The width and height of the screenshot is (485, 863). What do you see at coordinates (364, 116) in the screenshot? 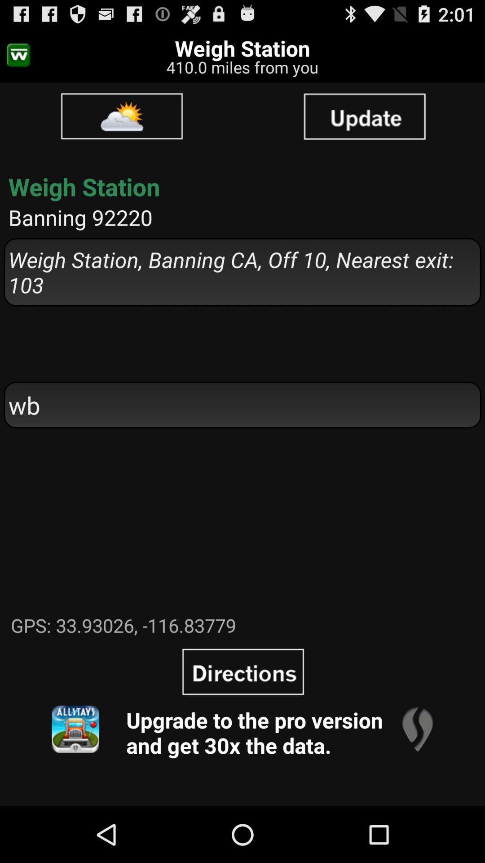
I see `press app above banning 92220  icon` at bounding box center [364, 116].